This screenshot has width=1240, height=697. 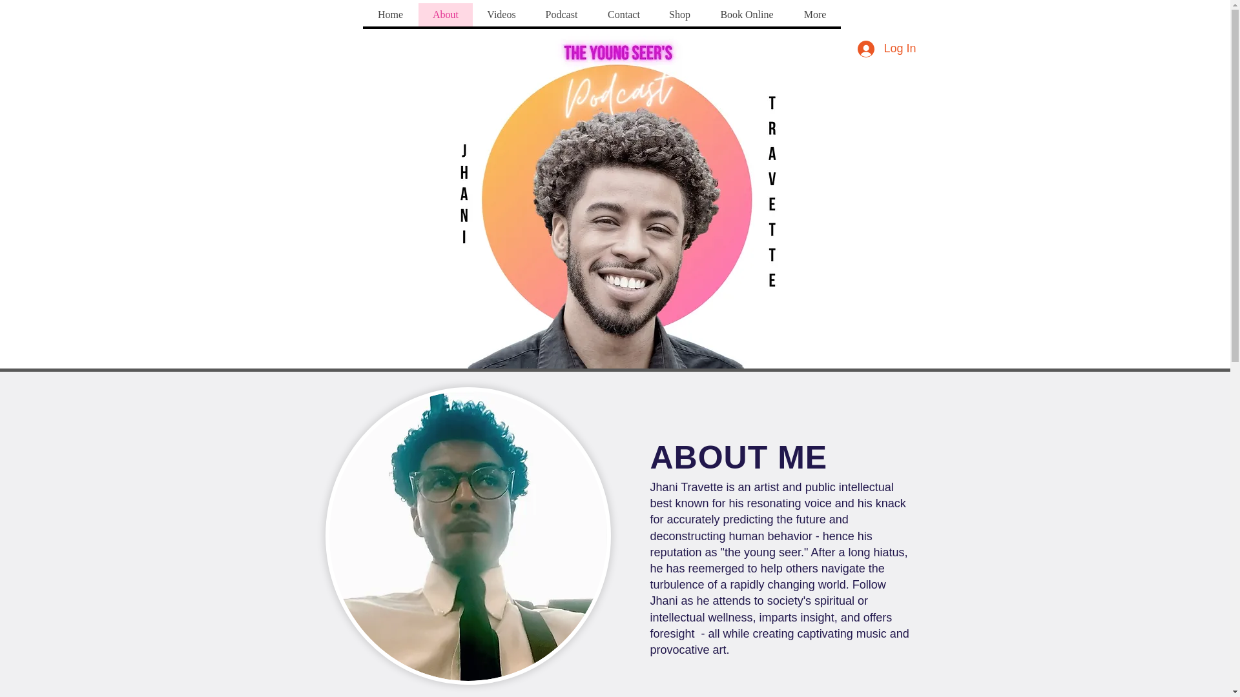 I want to click on Contact, so click(x=623, y=15).